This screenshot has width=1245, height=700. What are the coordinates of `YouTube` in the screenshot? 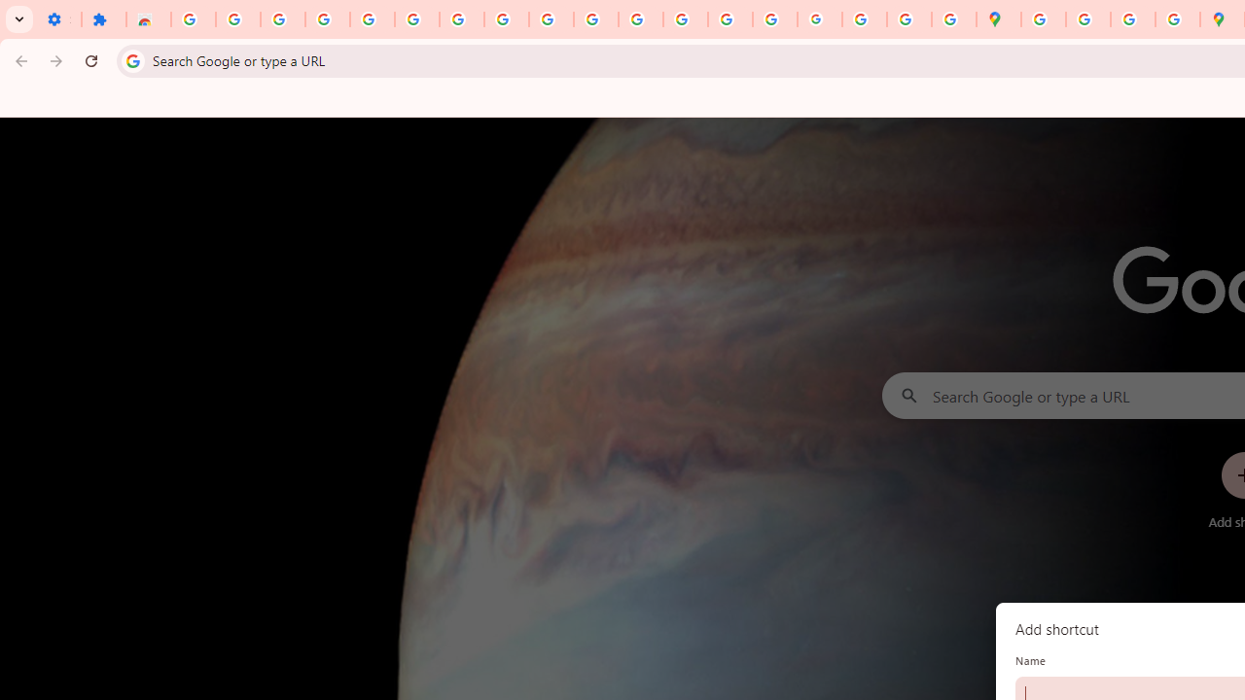 It's located at (551, 19).